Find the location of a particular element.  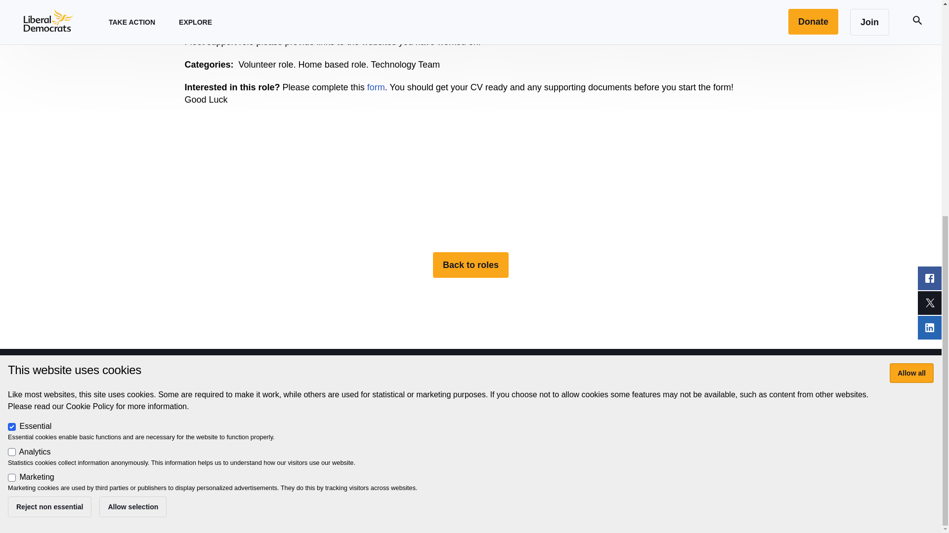

1 is located at coordinates (12, 118).